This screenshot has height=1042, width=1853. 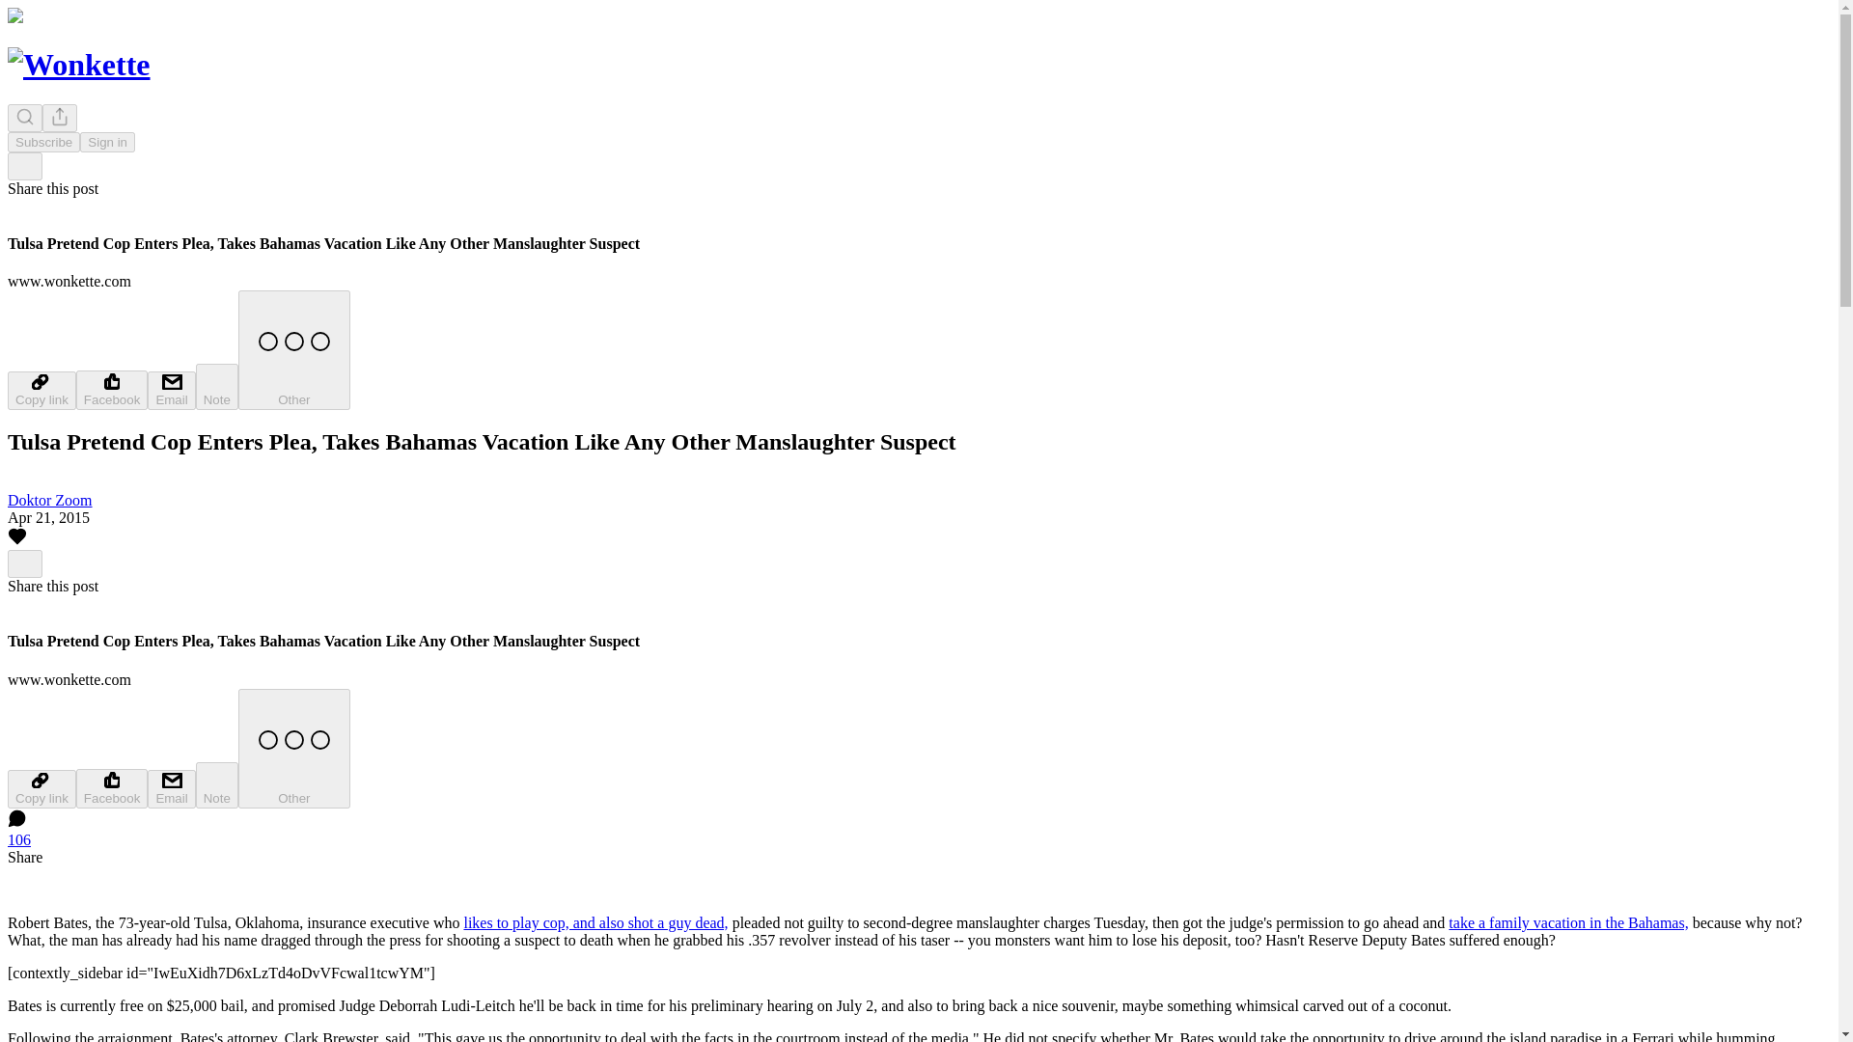 I want to click on take a family vacation in the Bahamas,, so click(x=1568, y=922).